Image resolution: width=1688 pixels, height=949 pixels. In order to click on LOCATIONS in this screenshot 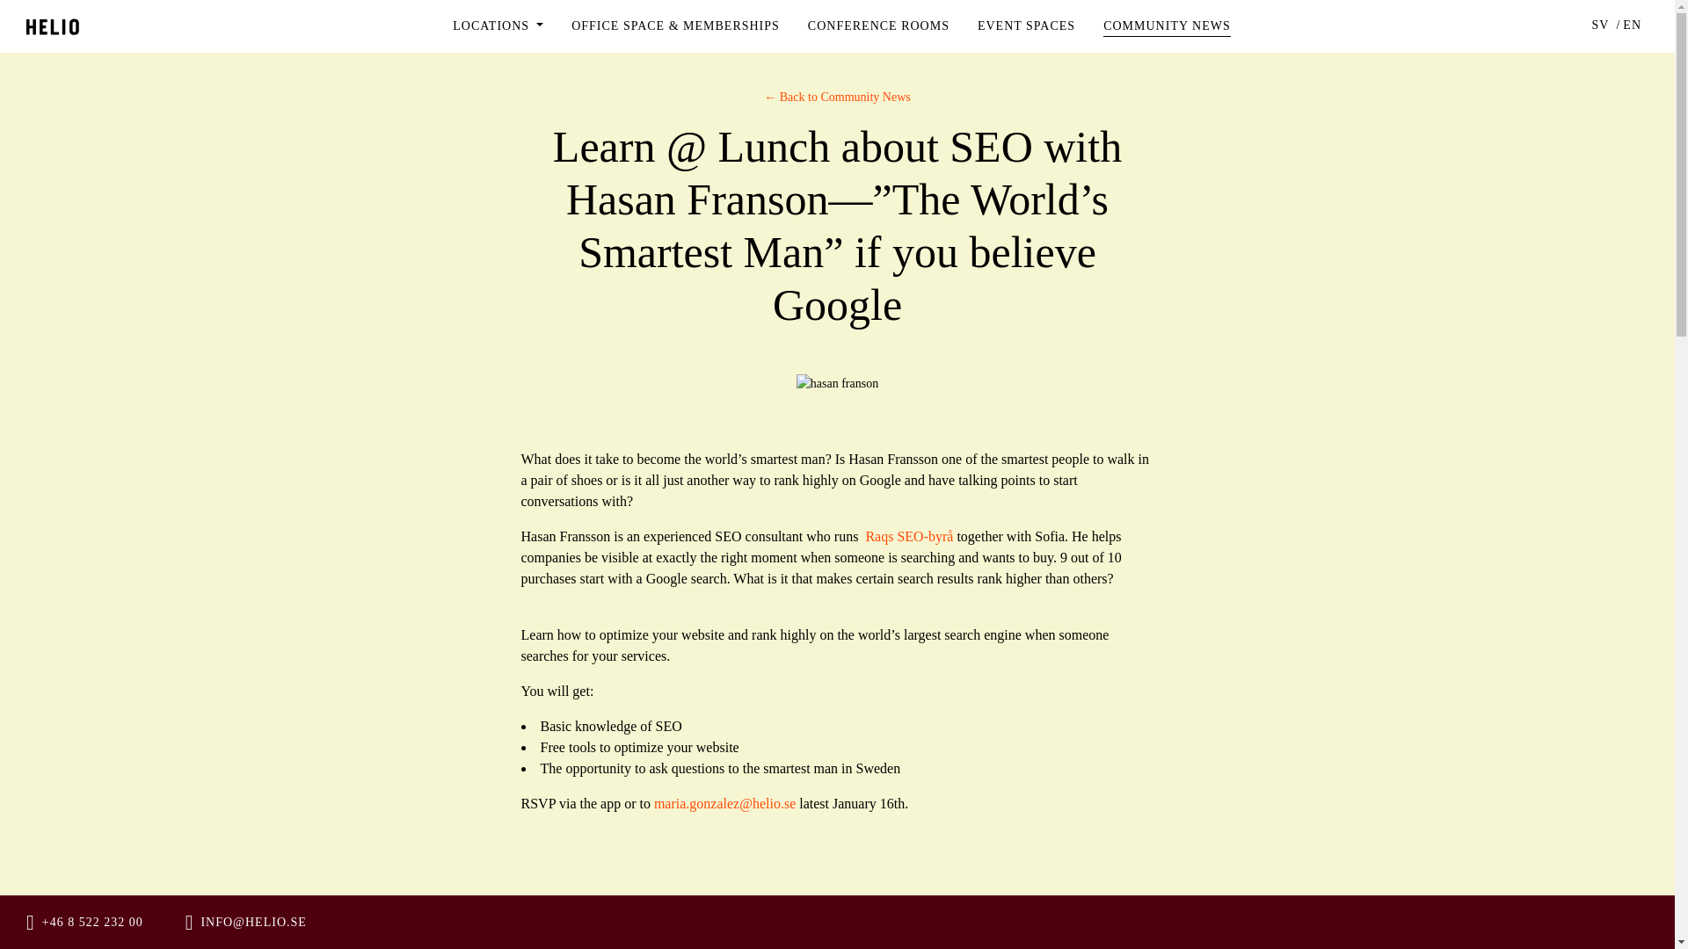, I will do `click(498, 25)`.